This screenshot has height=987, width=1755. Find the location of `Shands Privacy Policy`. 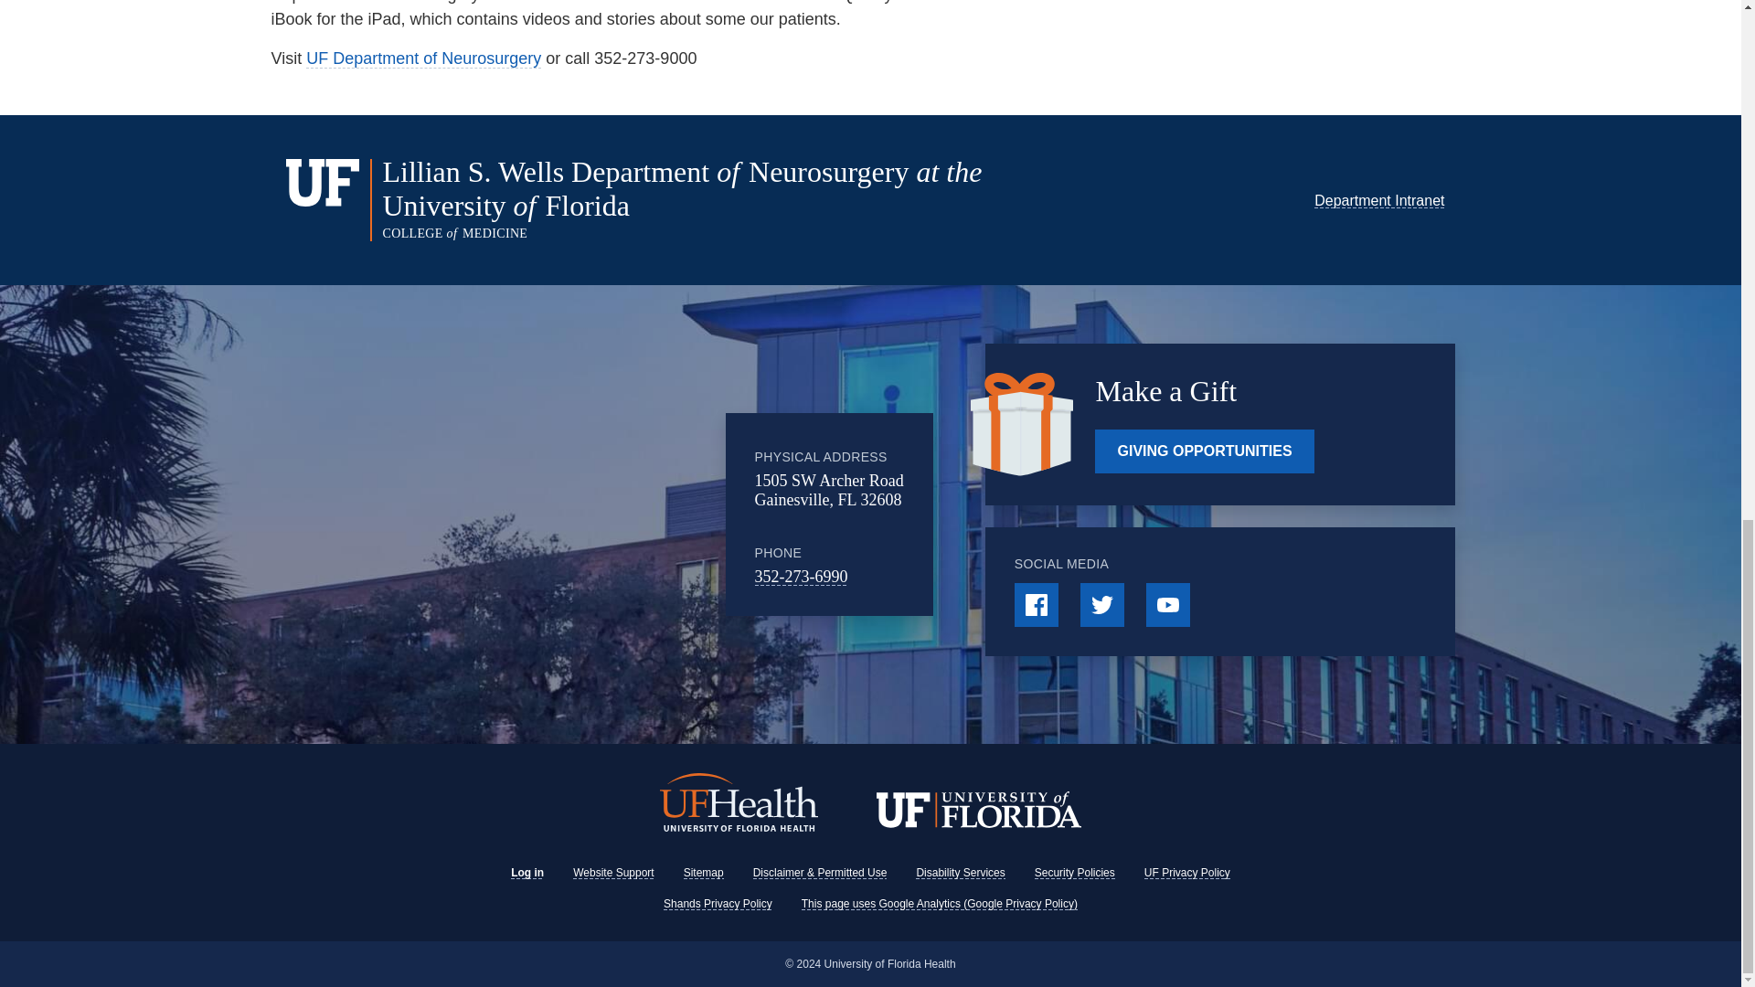

Shands Privacy Policy is located at coordinates (717, 903).